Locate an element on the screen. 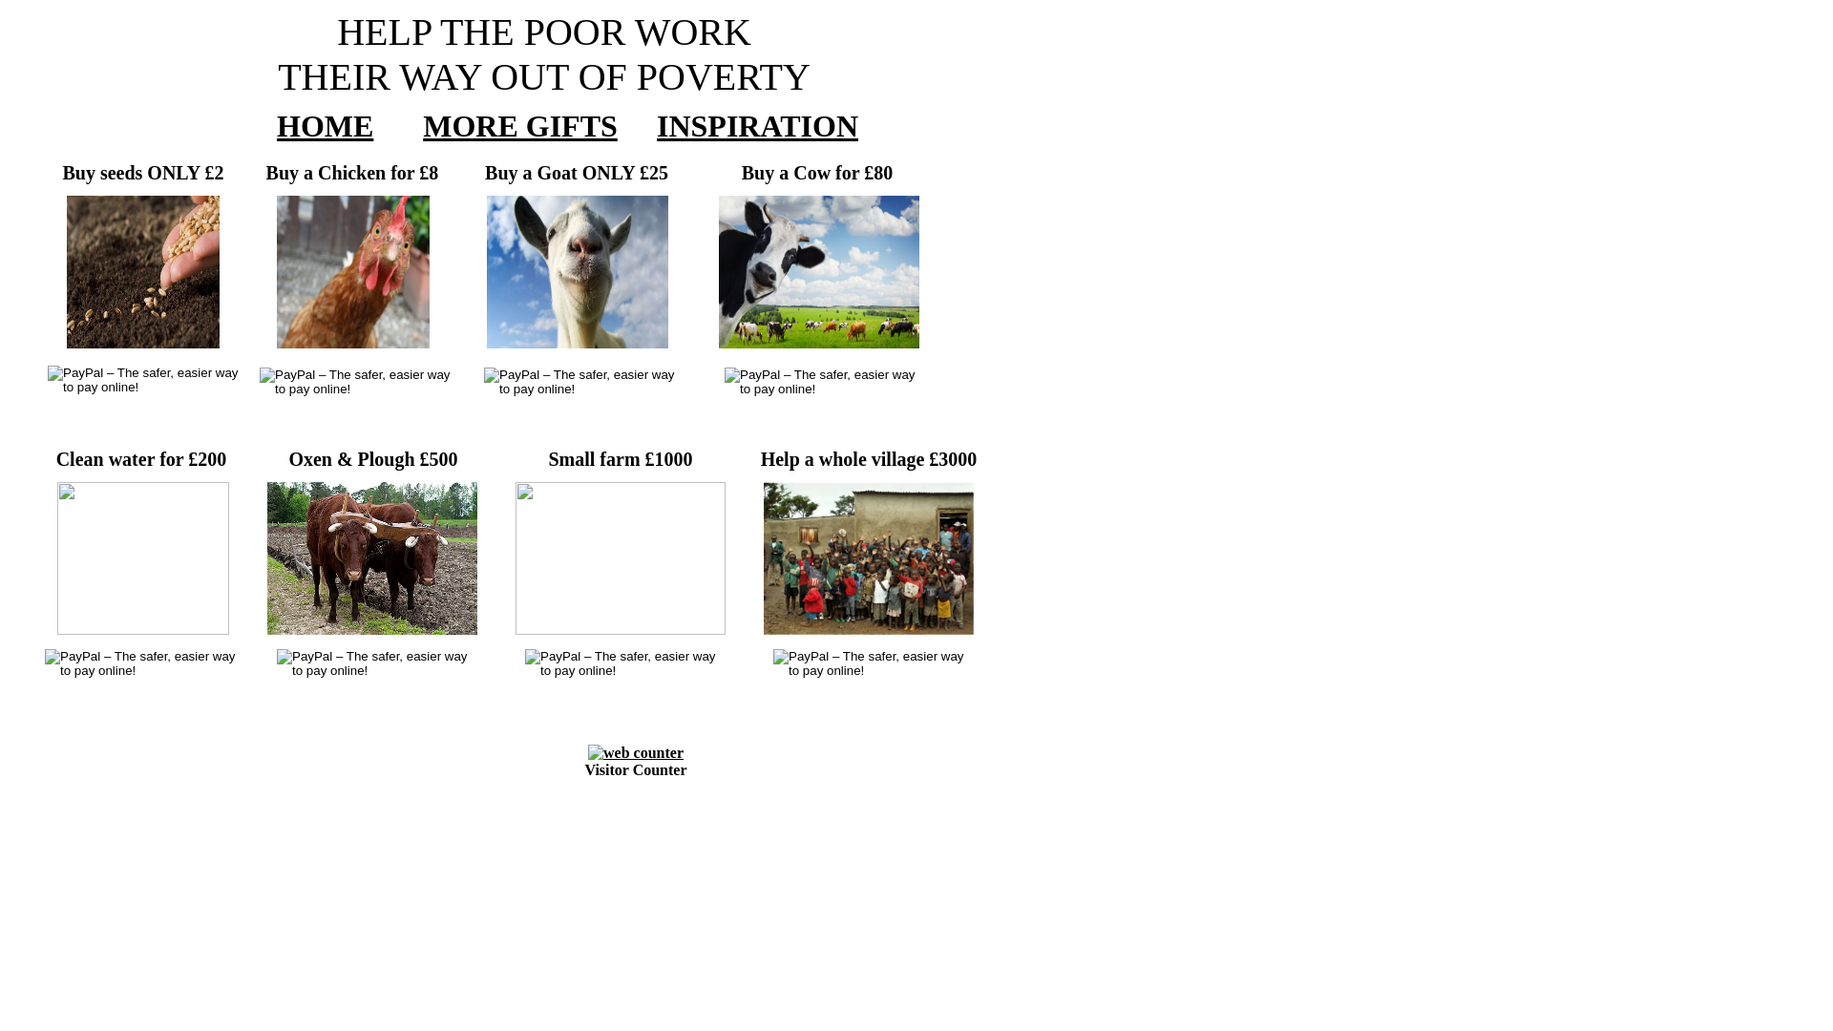  INSPIRATION is located at coordinates (758, 126).